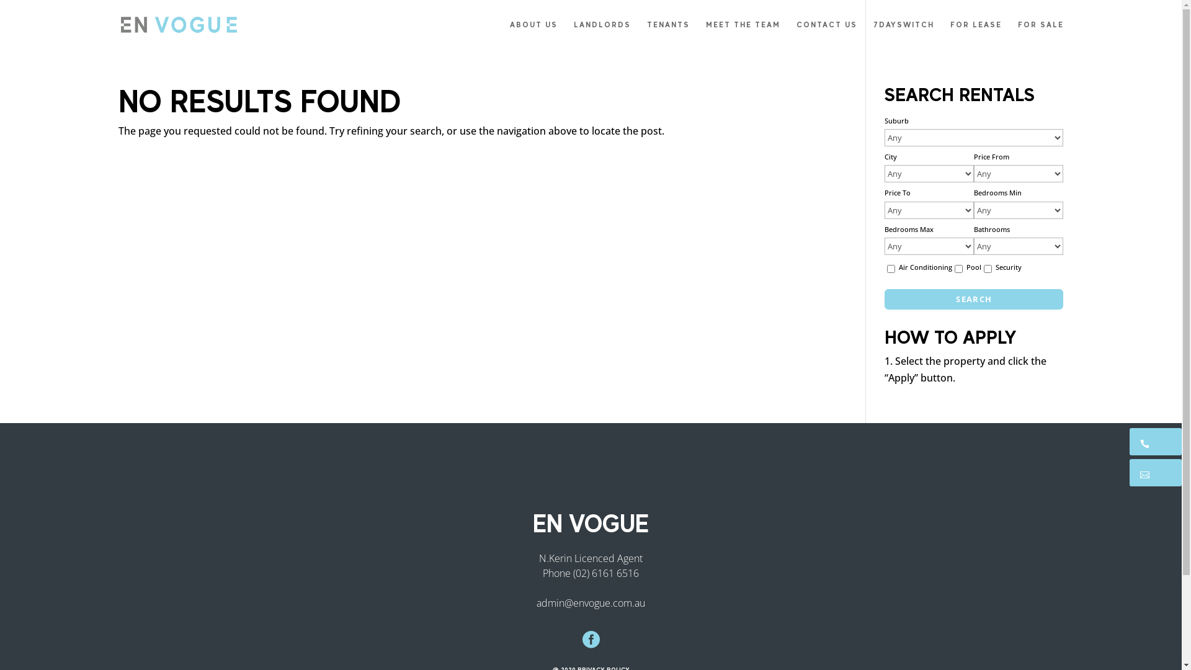  Describe the element at coordinates (976, 35) in the screenshot. I see `FOR LEASE` at that location.